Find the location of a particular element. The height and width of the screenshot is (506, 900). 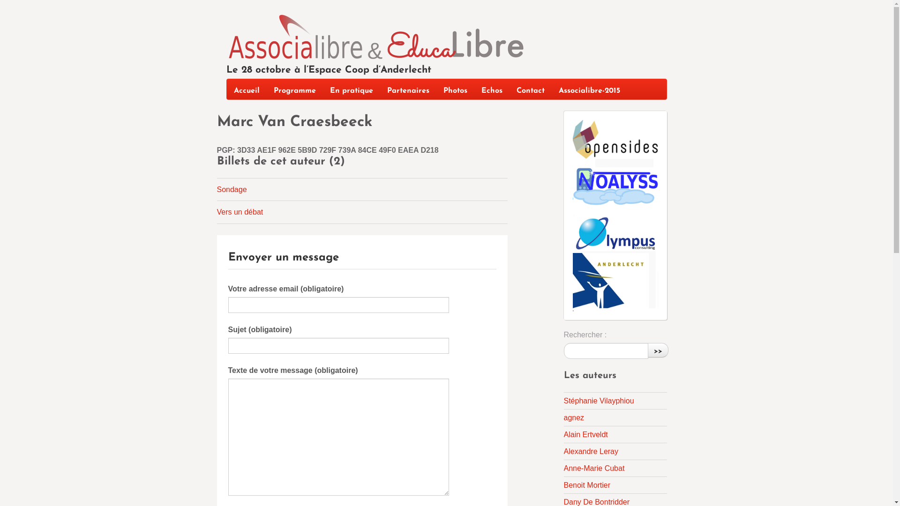

Contact is located at coordinates (530, 89).